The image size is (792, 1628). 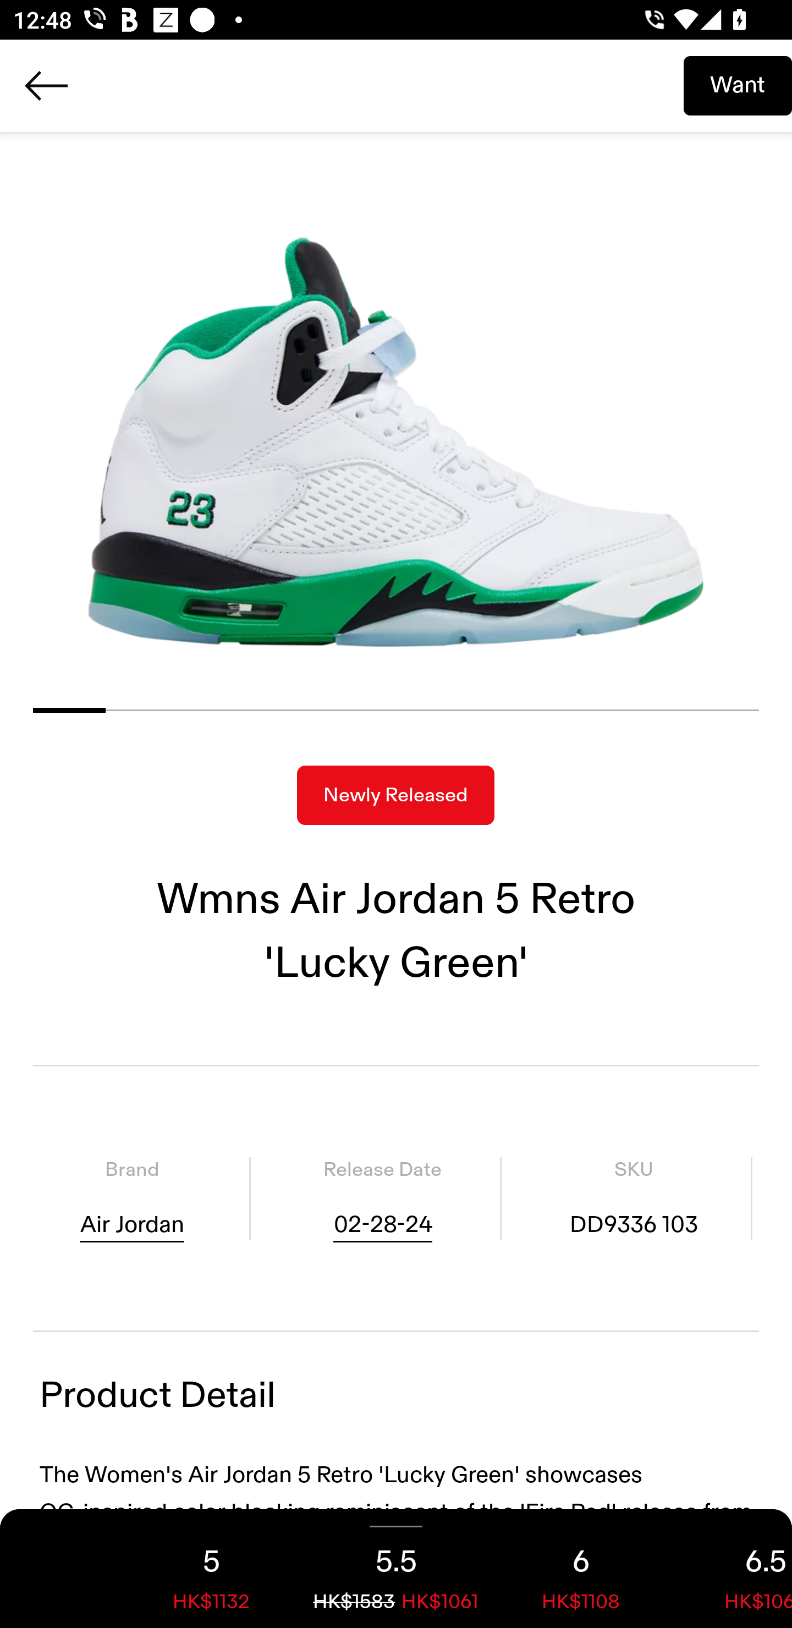 I want to click on SKU DD9336 103, so click(x=634, y=1198).